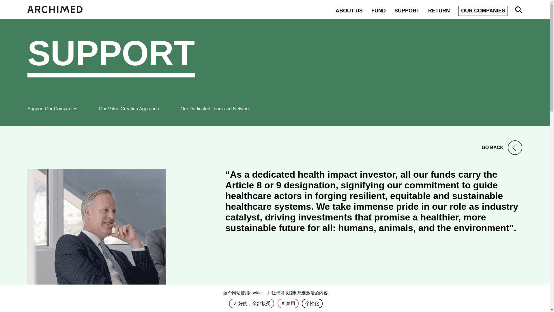 This screenshot has width=554, height=312. Describe the element at coordinates (52, 109) in the screenshot. I see `Support Our Companies` at that location.